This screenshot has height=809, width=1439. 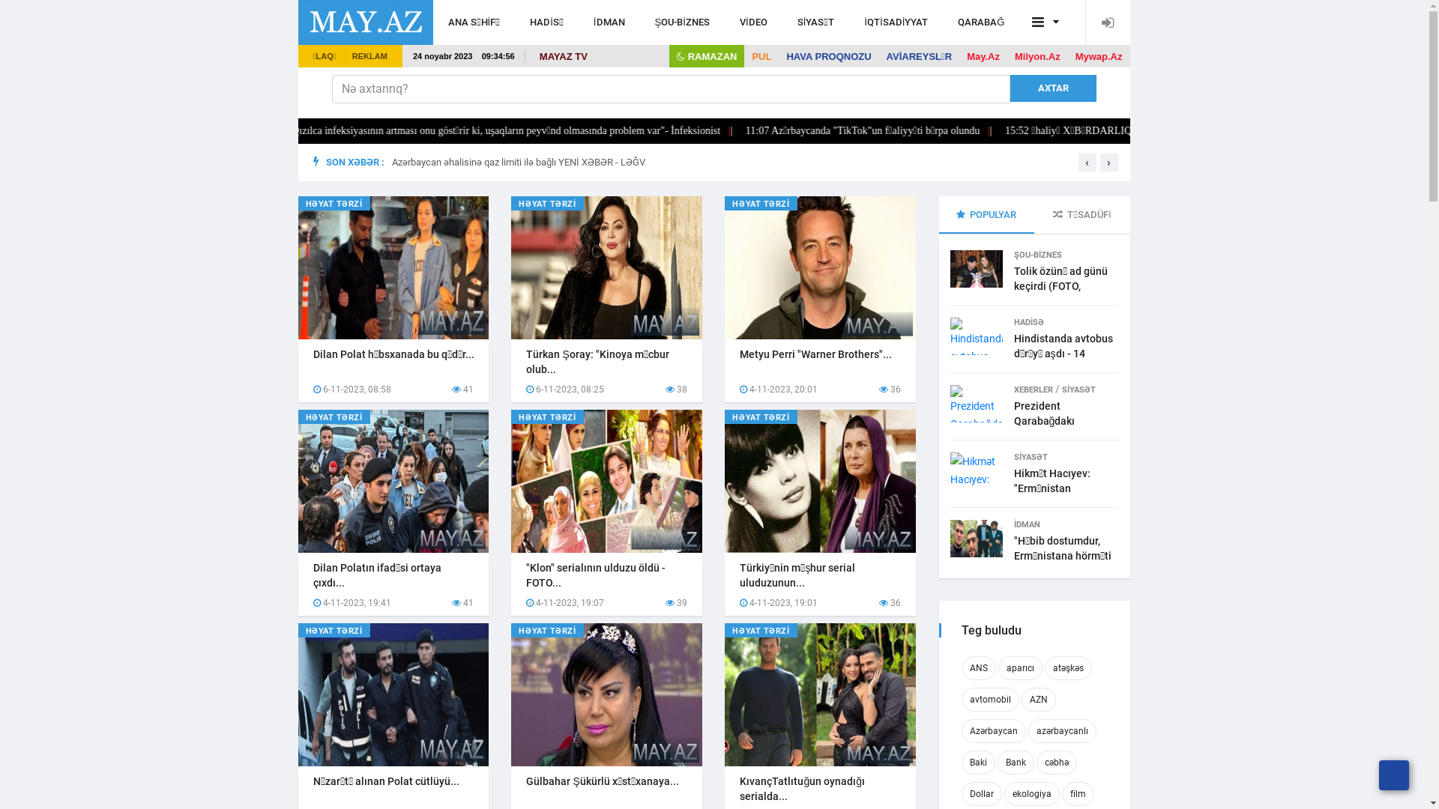 I want to click on Dollar, so click(x=981, y=794).